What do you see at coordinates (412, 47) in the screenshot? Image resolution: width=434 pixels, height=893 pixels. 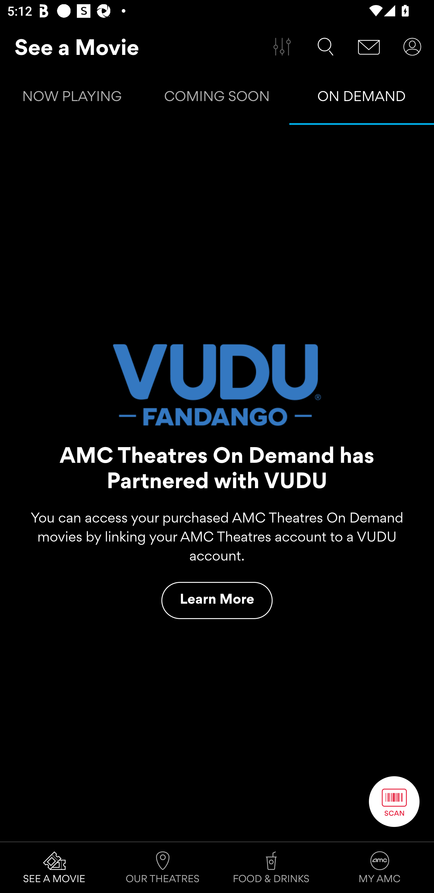 I see `User Account` at bounding box center [412, 47].